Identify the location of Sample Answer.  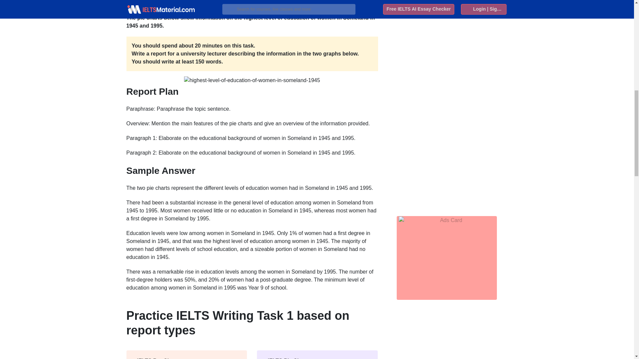
(252, 173).